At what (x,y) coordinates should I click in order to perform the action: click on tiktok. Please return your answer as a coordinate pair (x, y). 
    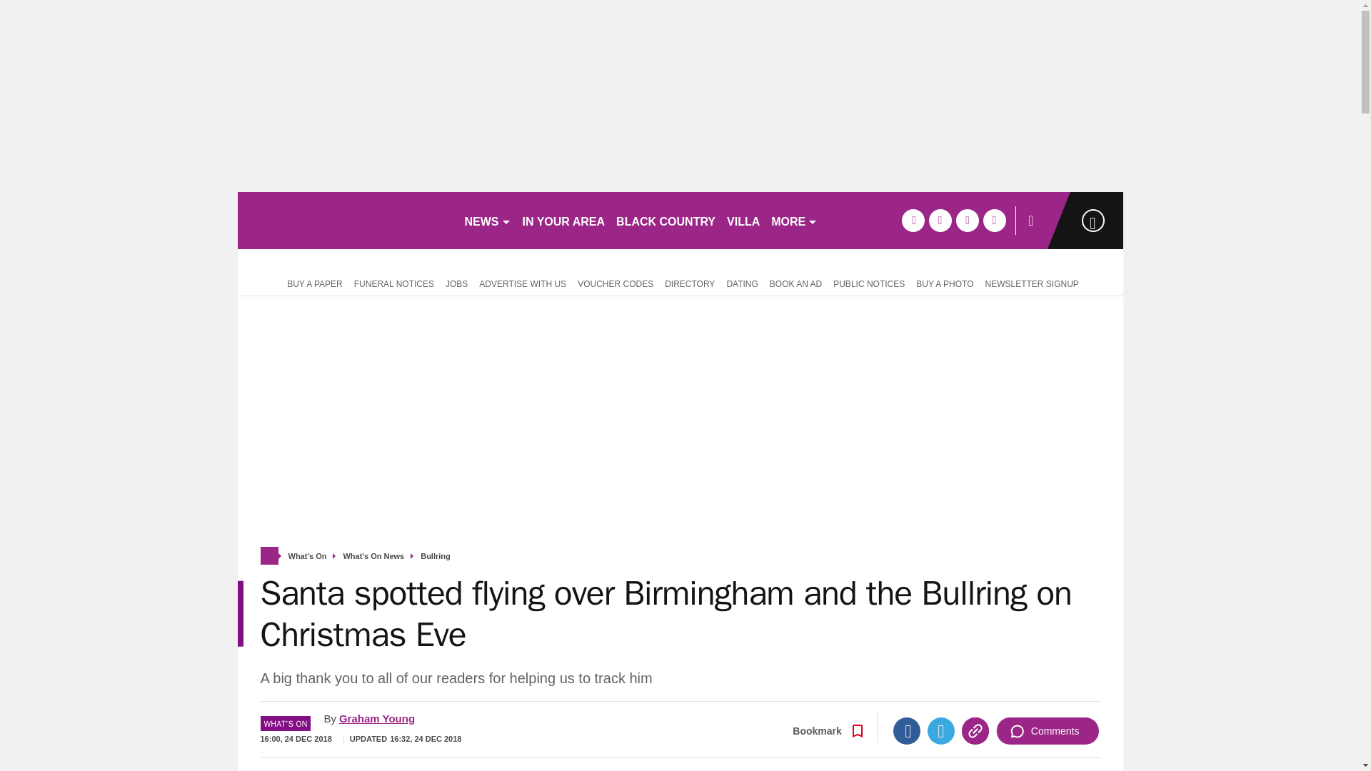
    Looking at the image, I should click on (967, 220).